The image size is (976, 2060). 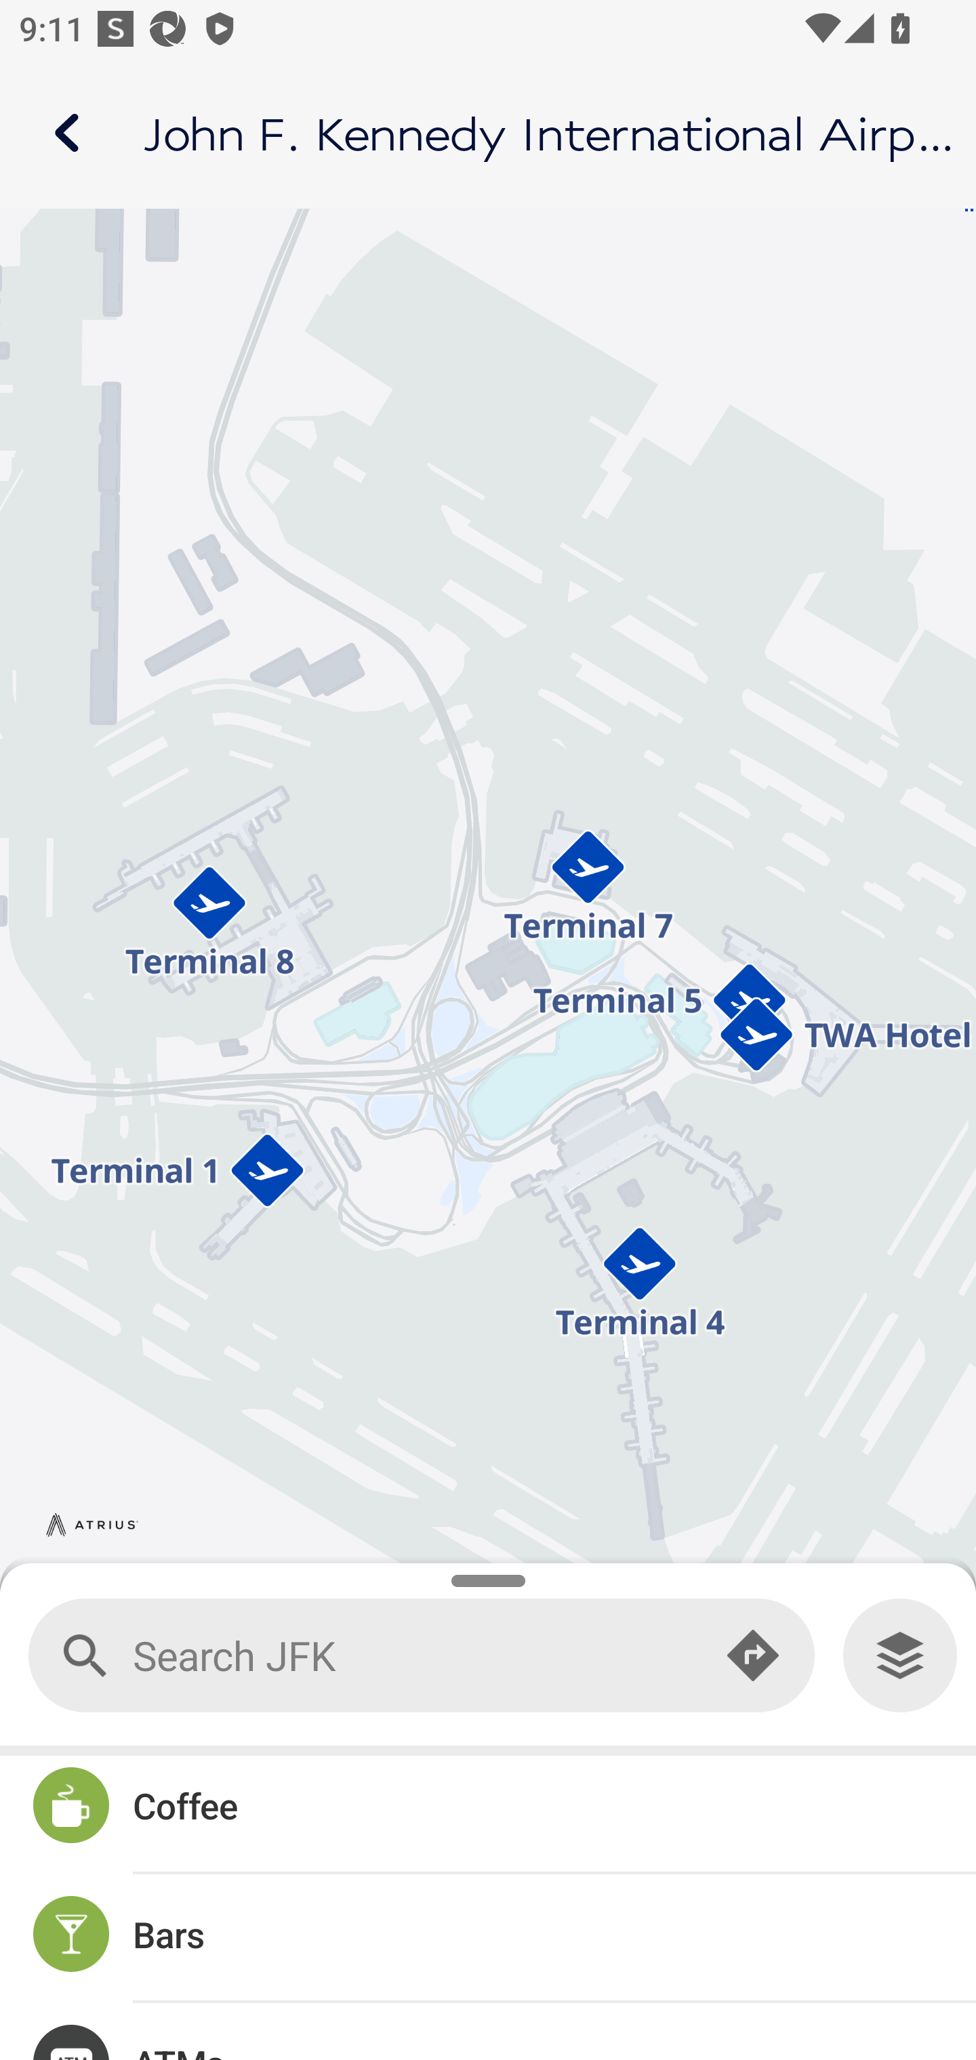 I want to click on Directions, so click(x=752, y=1656).